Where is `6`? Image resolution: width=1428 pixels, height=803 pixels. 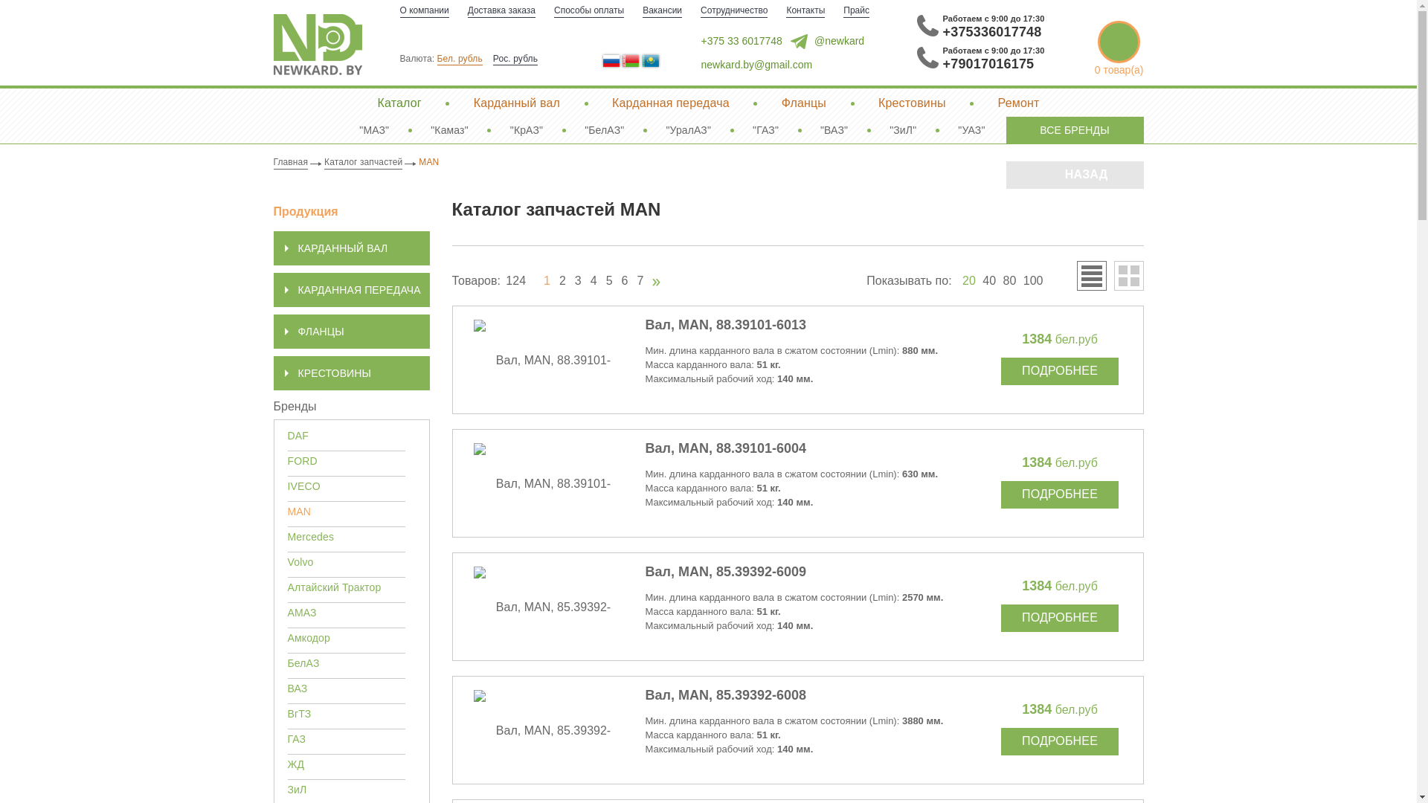 6 is located at coordinates (625, 281).